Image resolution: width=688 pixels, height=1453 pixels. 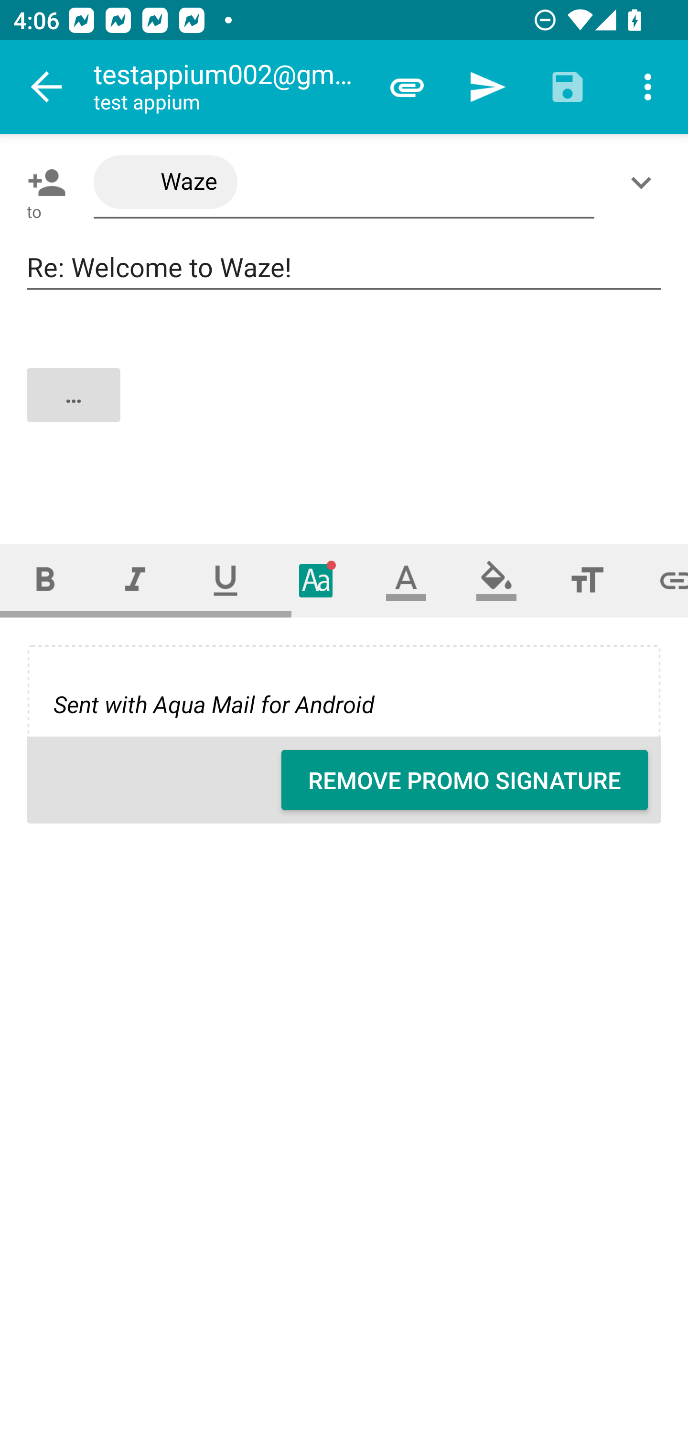 What do you see at coordinates (406, 580) in the screenshot?
I see `Text color` at bounding box center [406, 580].